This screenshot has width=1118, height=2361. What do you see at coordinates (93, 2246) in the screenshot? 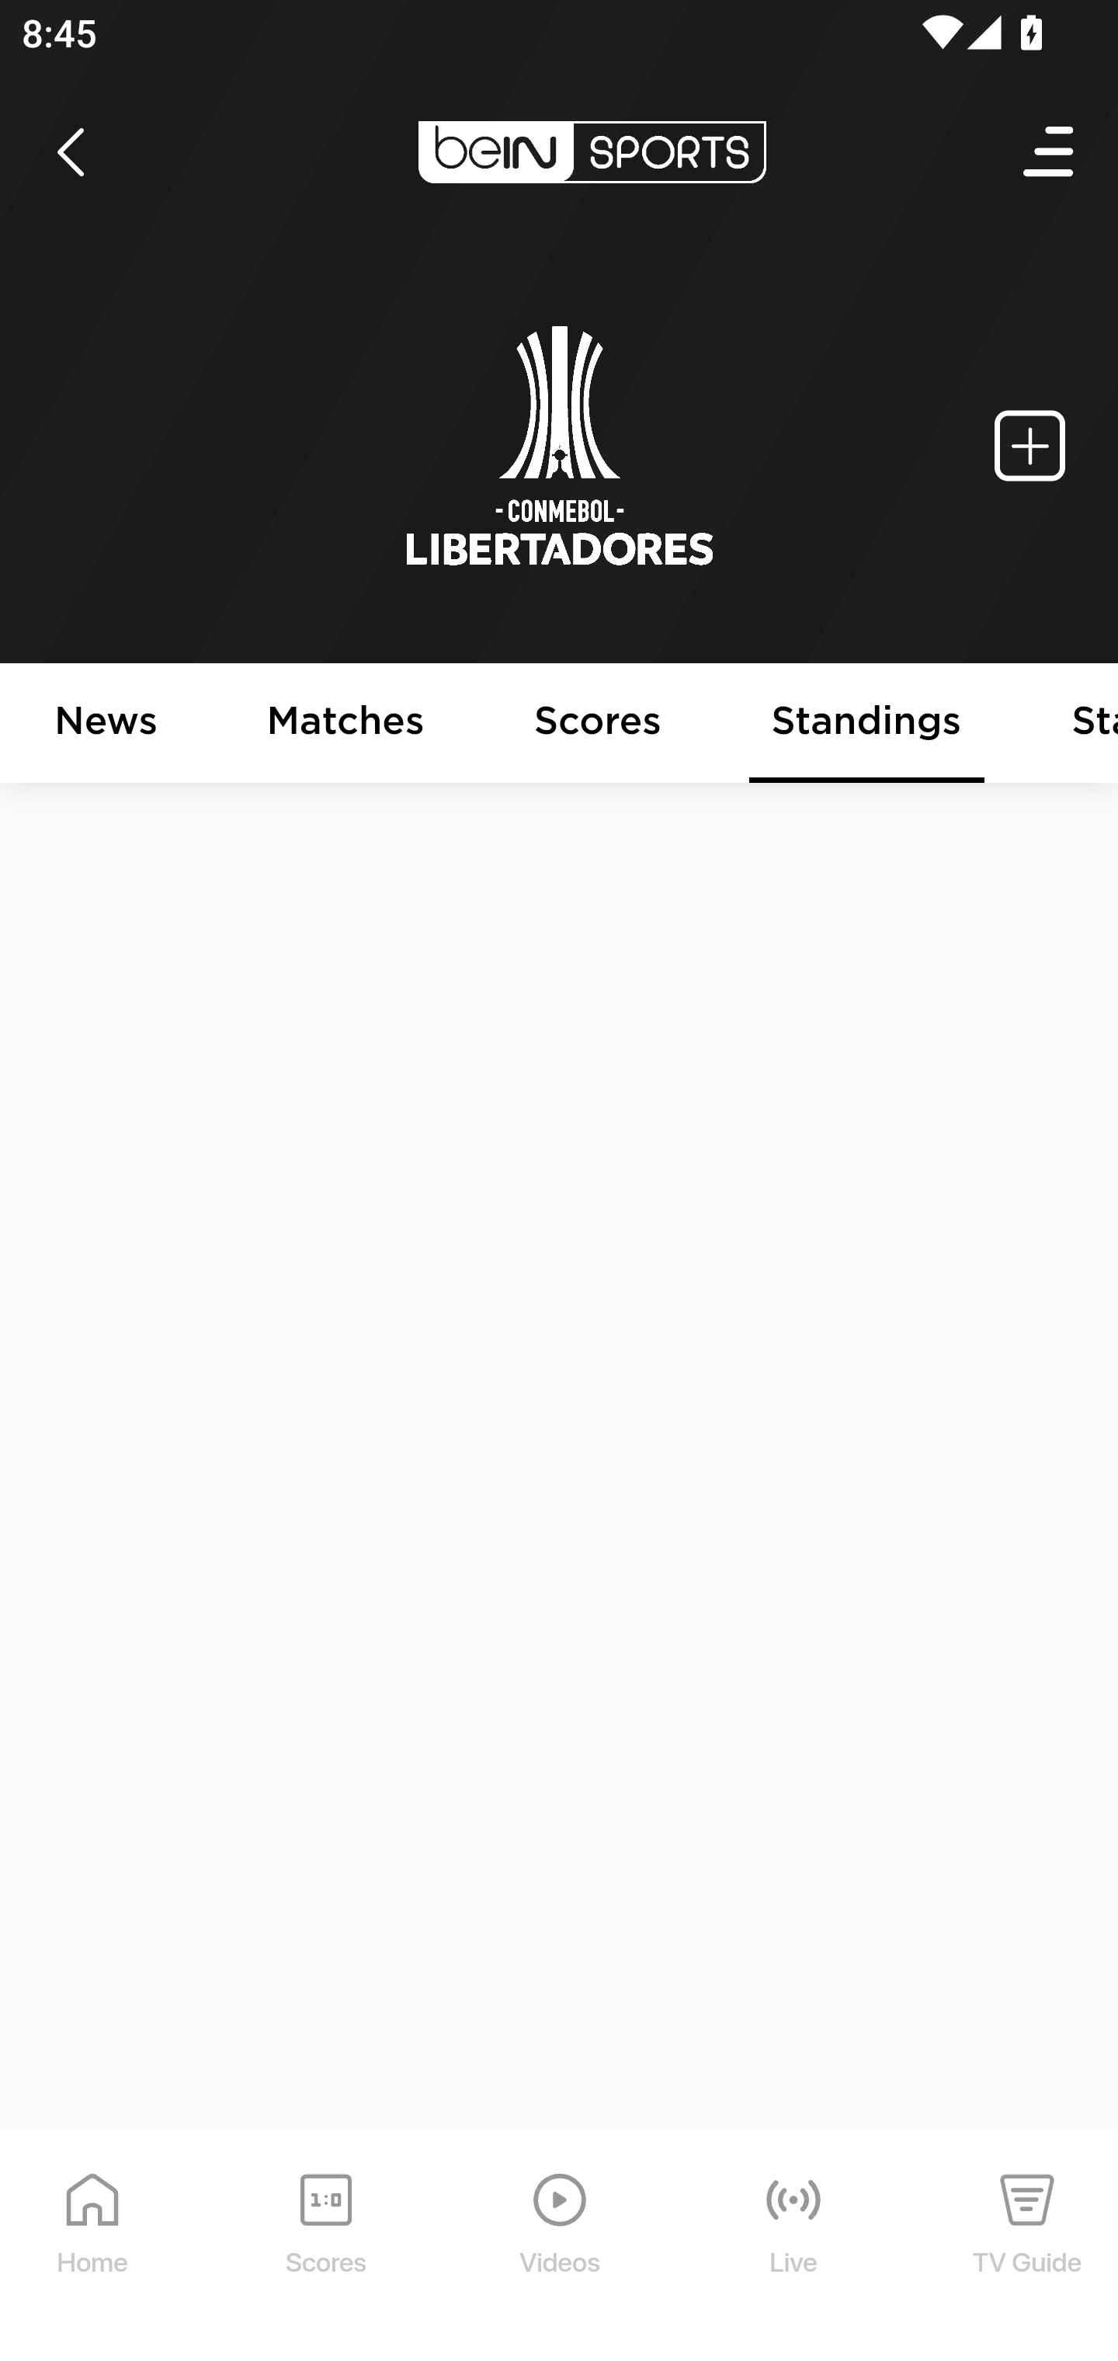
I see `Home Home Icon Home` at bounding box center [93, 2246].